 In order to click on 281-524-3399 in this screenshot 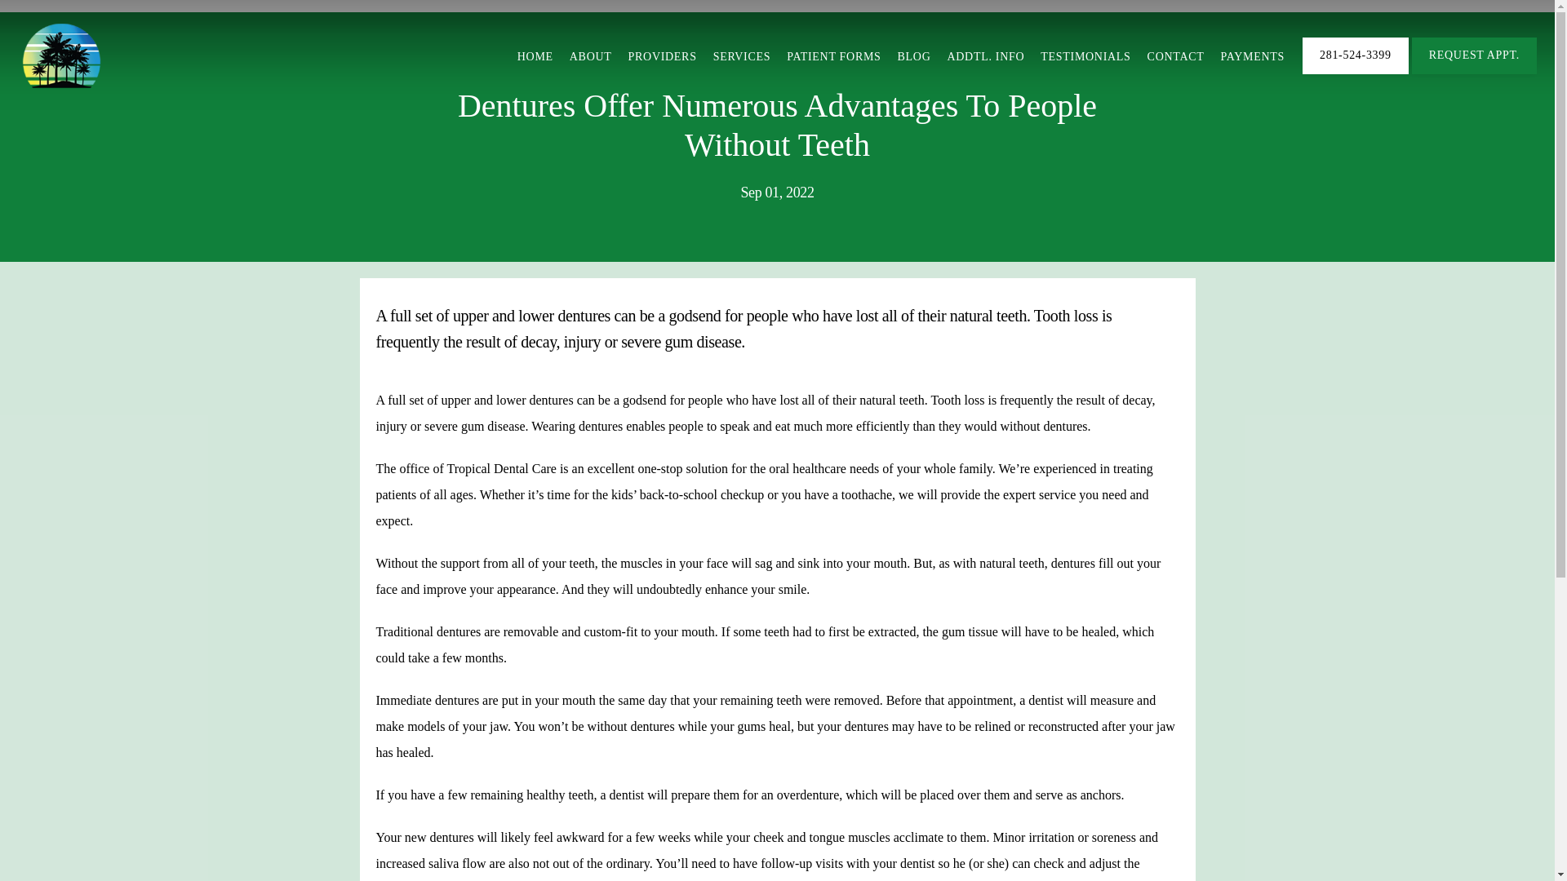, I will do `click(1355, 73)`.